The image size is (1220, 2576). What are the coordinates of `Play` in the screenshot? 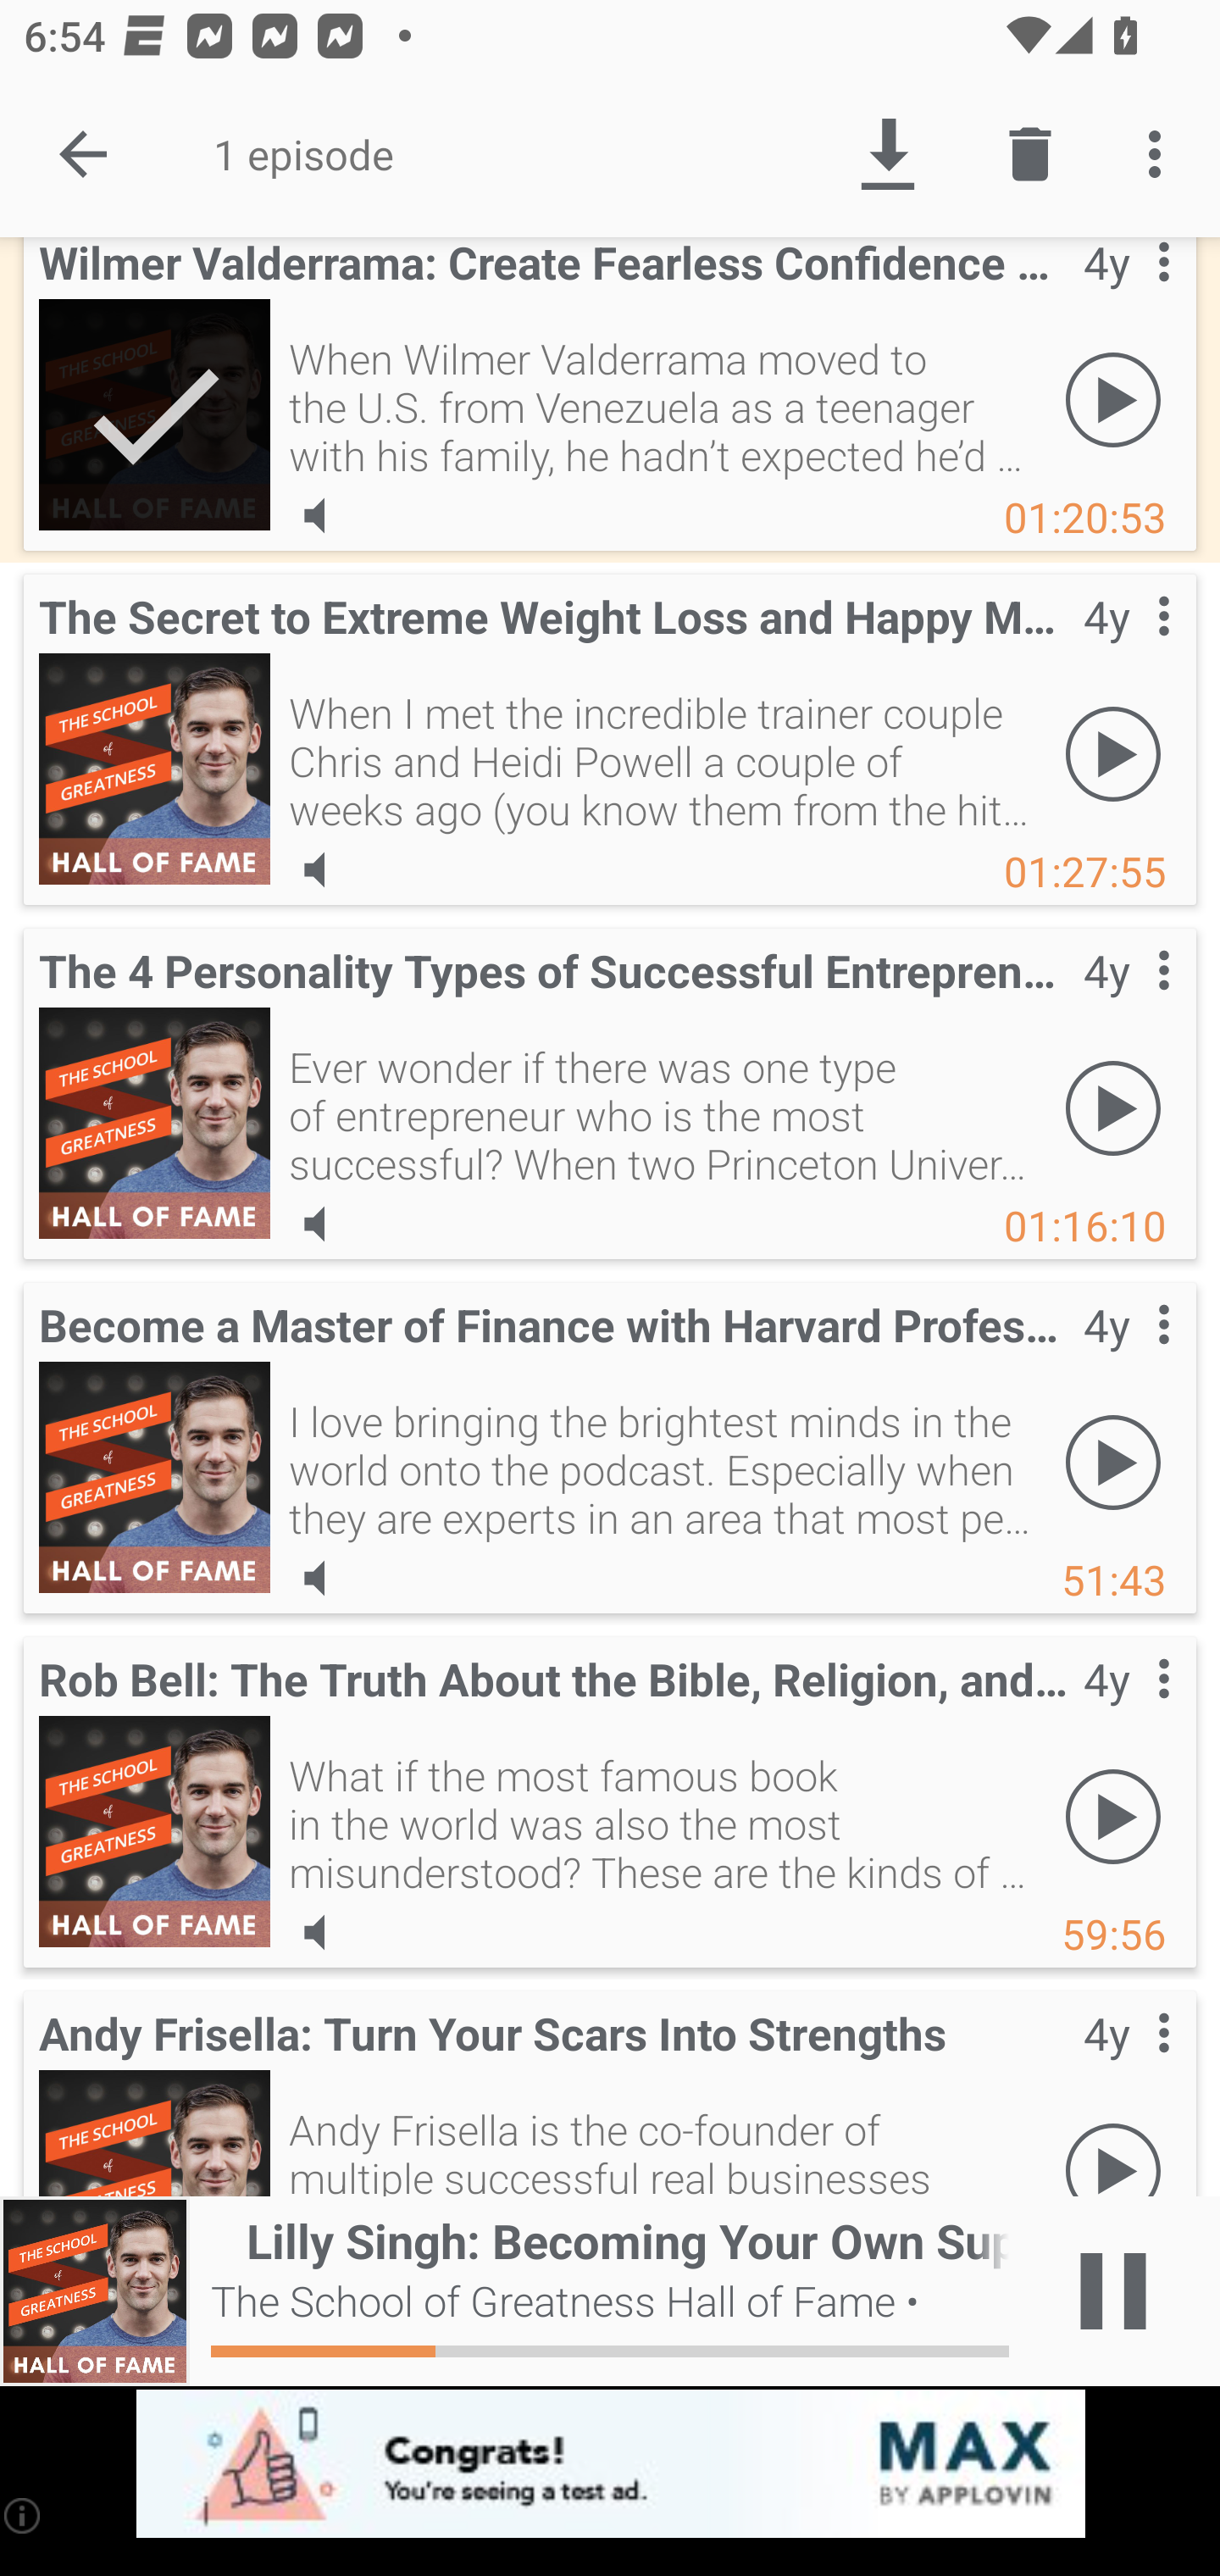 It's located at (1113, 2143).